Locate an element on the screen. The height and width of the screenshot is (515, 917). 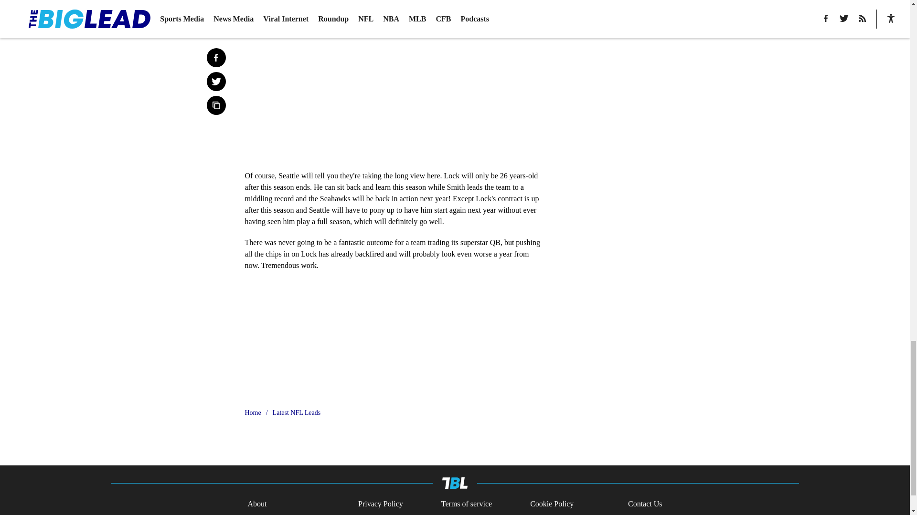
Terms of service is located at coordinates (466, 504).